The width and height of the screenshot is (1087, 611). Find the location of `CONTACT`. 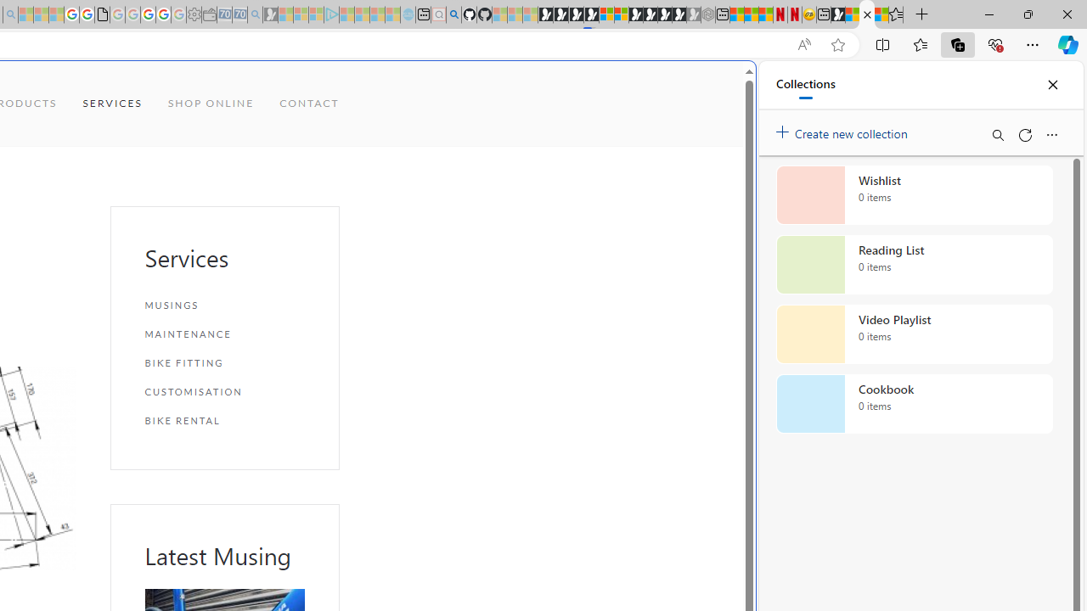

CONTACT is located at coordinates (309, 104).